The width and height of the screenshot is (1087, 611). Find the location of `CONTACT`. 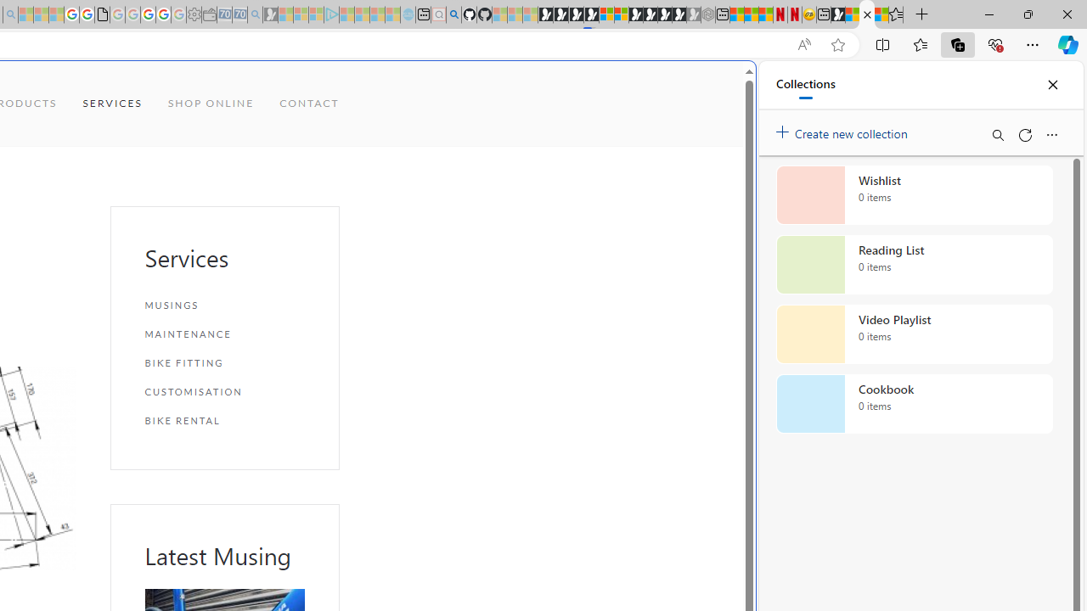

CONTACT is located at coordinates (309, 104).